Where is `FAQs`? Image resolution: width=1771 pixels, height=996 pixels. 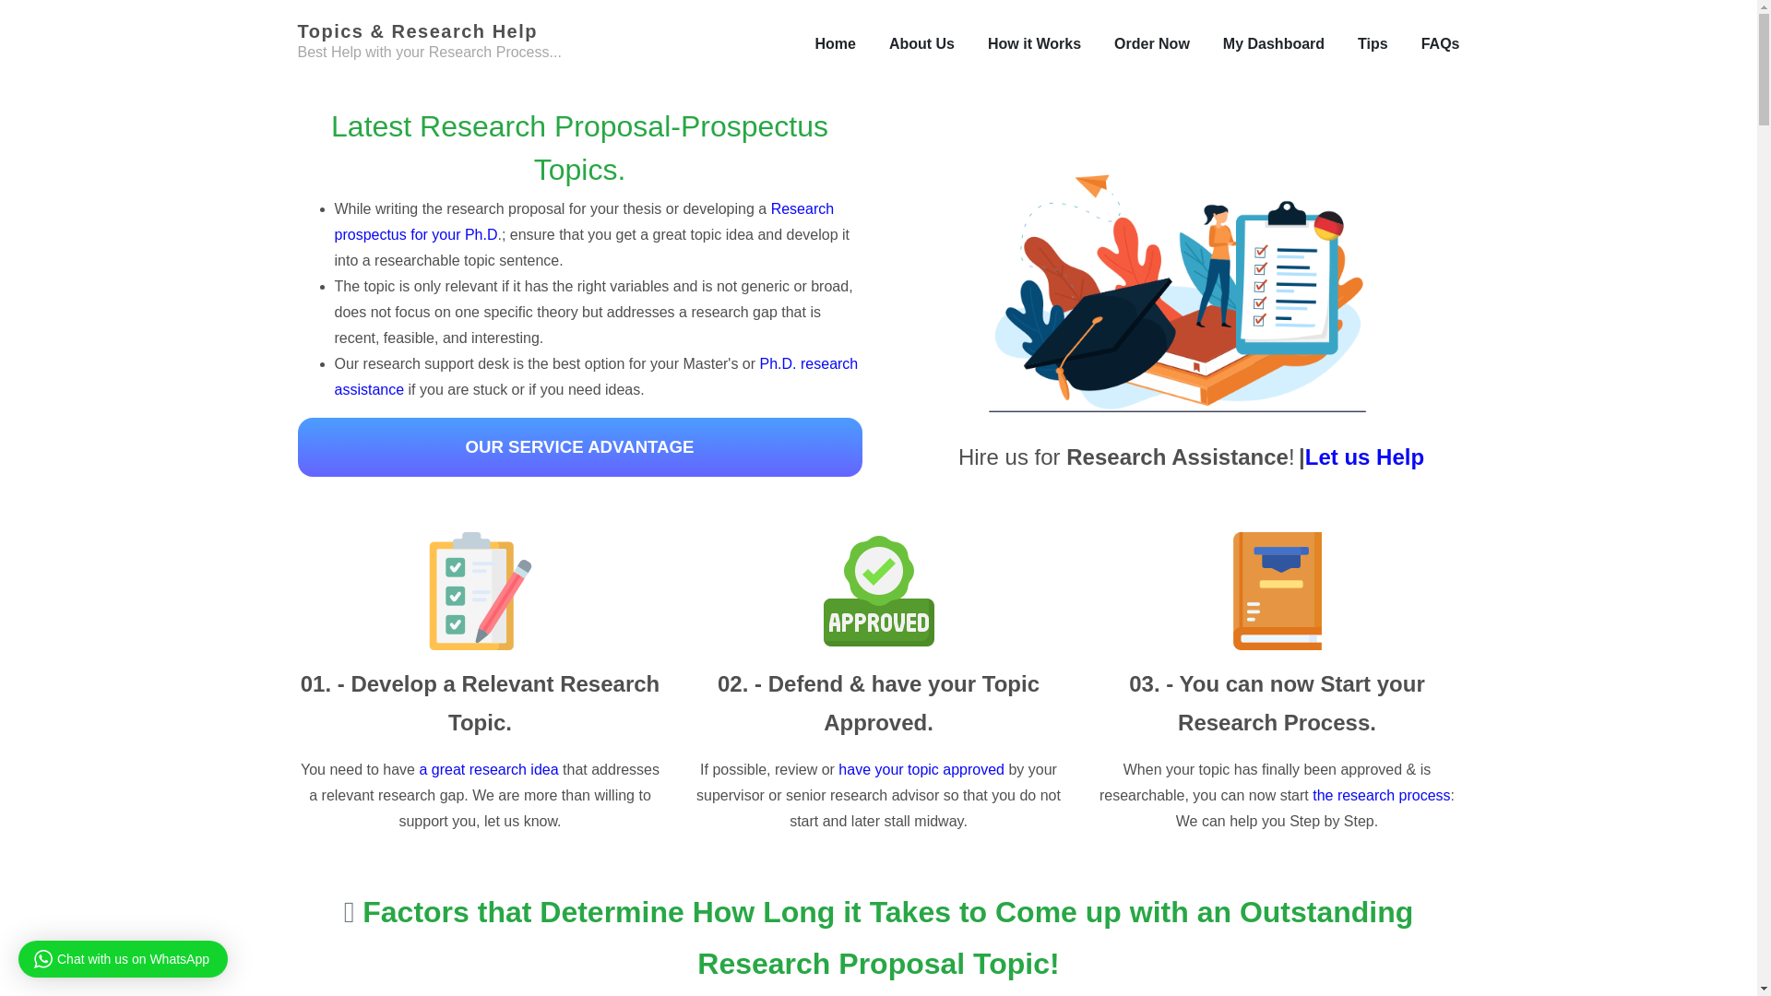
FAQs is located at coordinates (1441, 44).